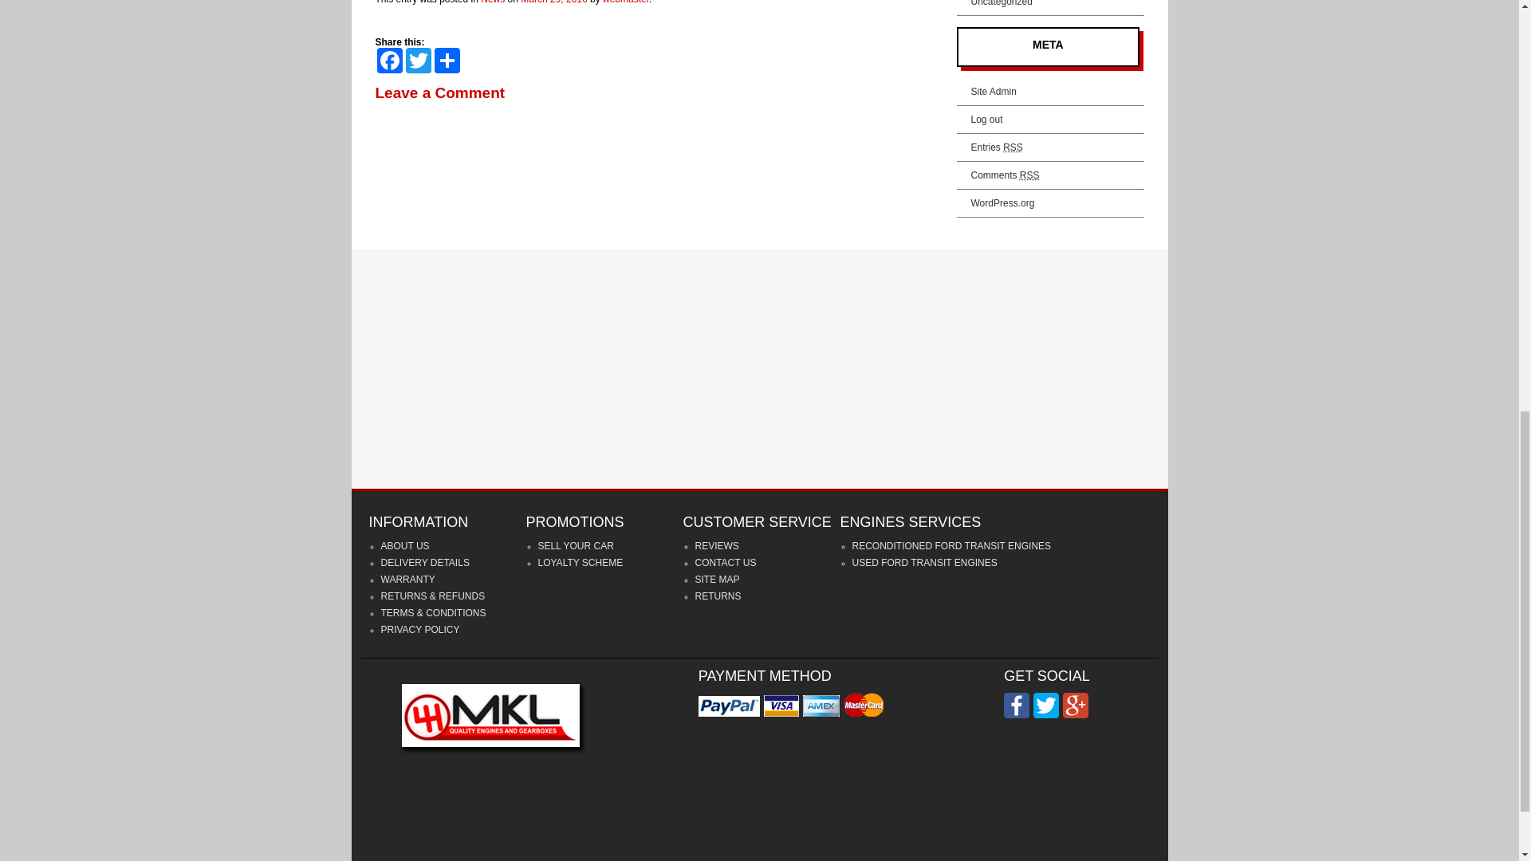  Describe the element at coordinates (418, 61) in the screenshot. I see `Twitter` at that location.